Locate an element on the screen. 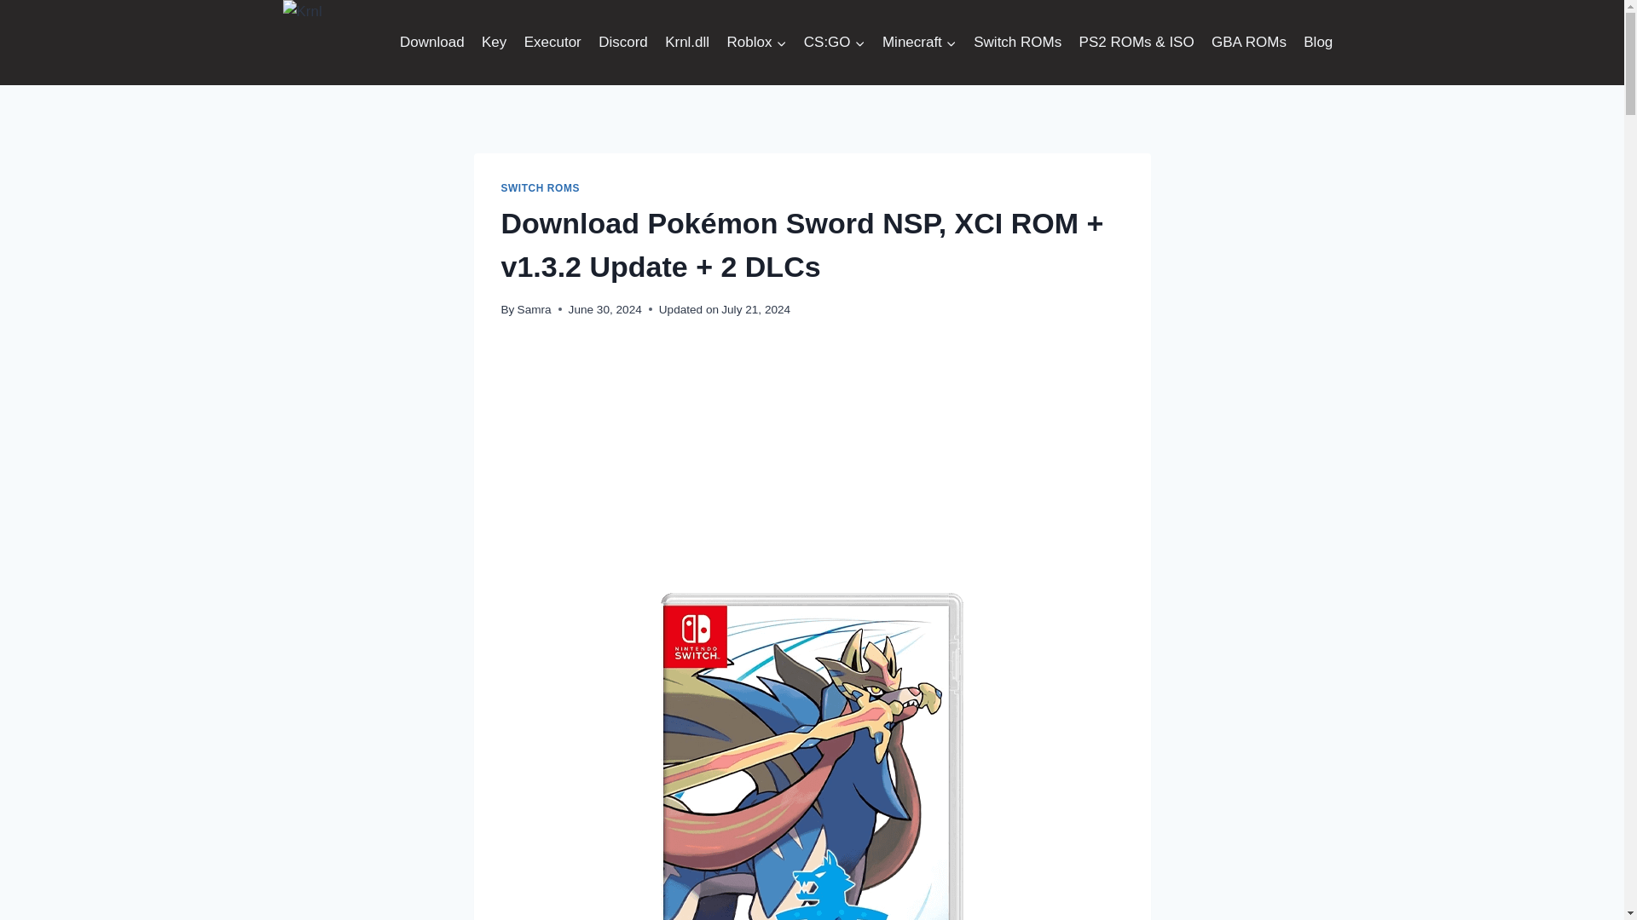  Blog is located at coordinates (1317, 43).